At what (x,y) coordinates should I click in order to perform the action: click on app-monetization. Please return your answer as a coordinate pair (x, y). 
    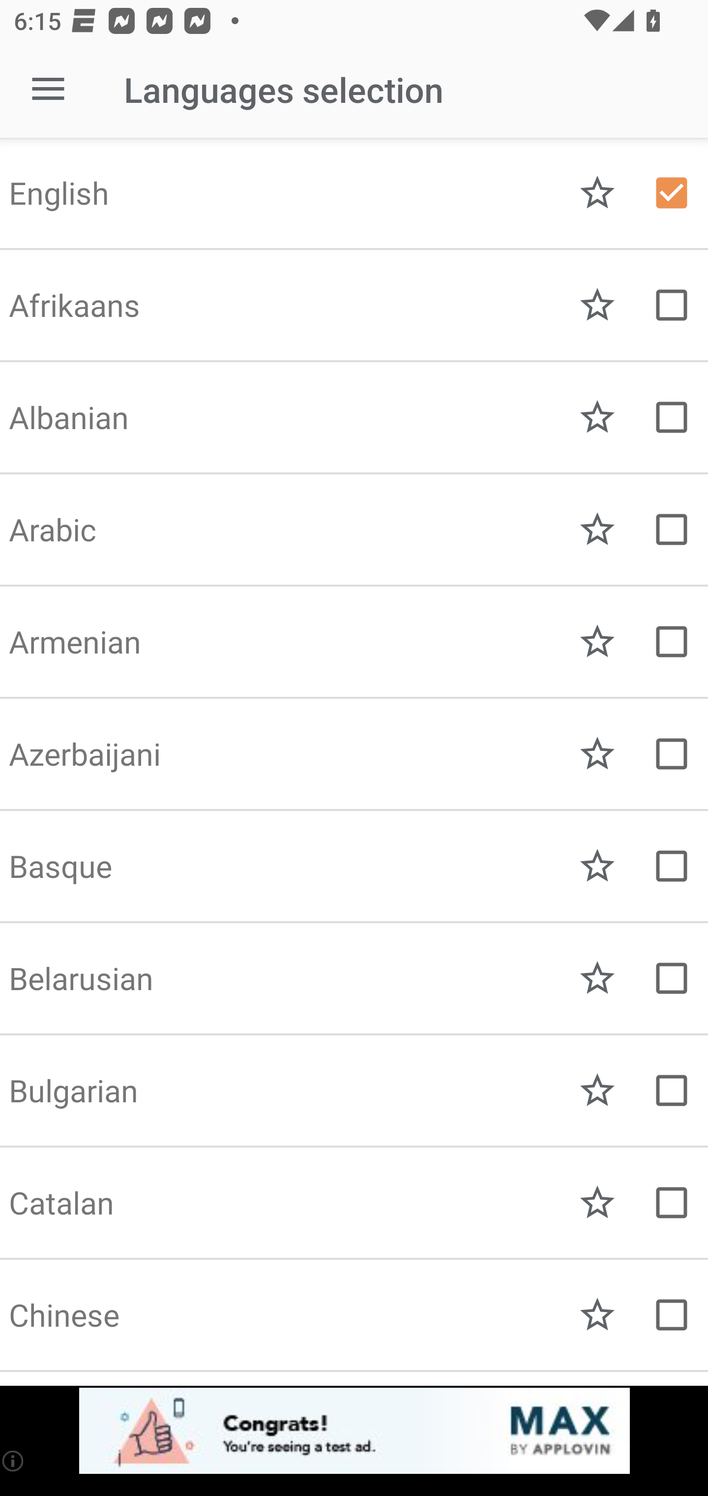
    Looking at the image, I should click on (354, 1432).